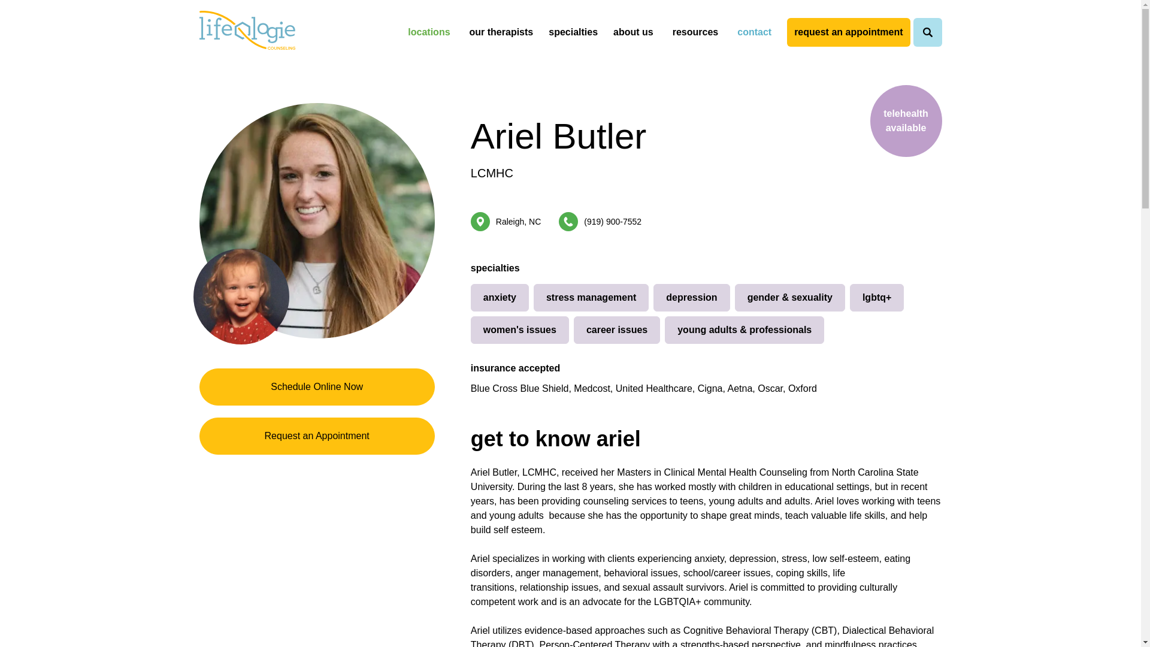  Describe the element at coordinates (316, 387) in the screenshot. I see `Schedule Online Now` at that location.